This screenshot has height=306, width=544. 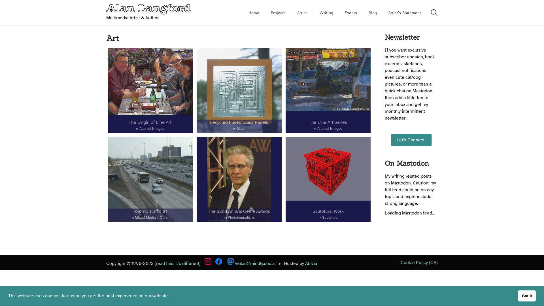 I want to click on Sculpture, so click(x=330, y=218).